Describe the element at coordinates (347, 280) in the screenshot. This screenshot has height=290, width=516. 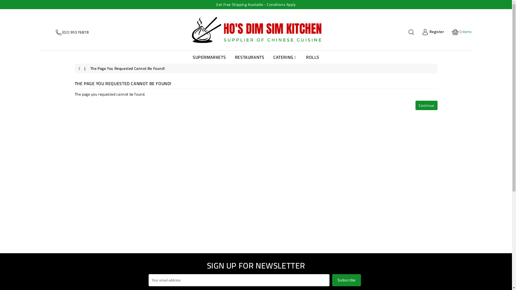
I see `Subscribe` at that location.